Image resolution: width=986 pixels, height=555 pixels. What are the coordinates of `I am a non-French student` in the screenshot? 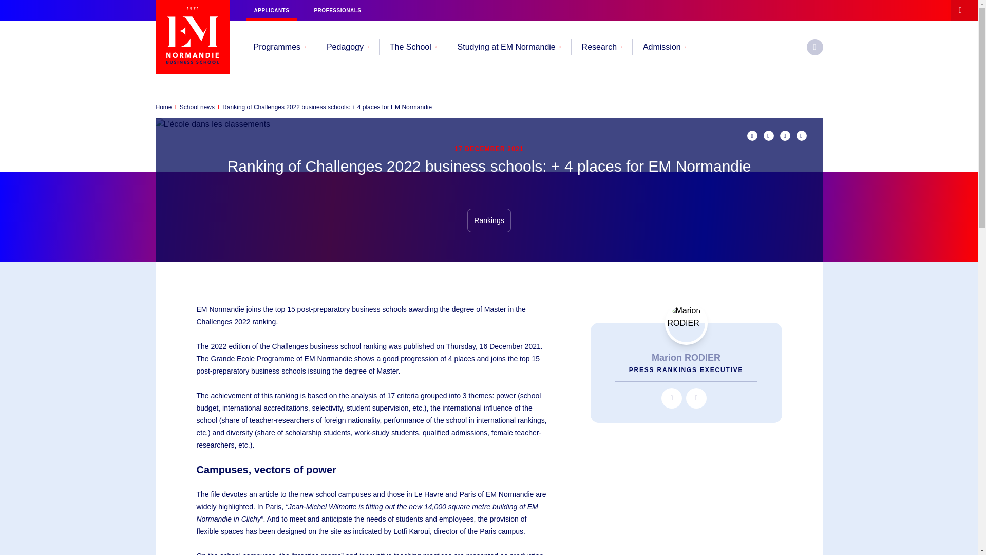 It's located at (271, 10).